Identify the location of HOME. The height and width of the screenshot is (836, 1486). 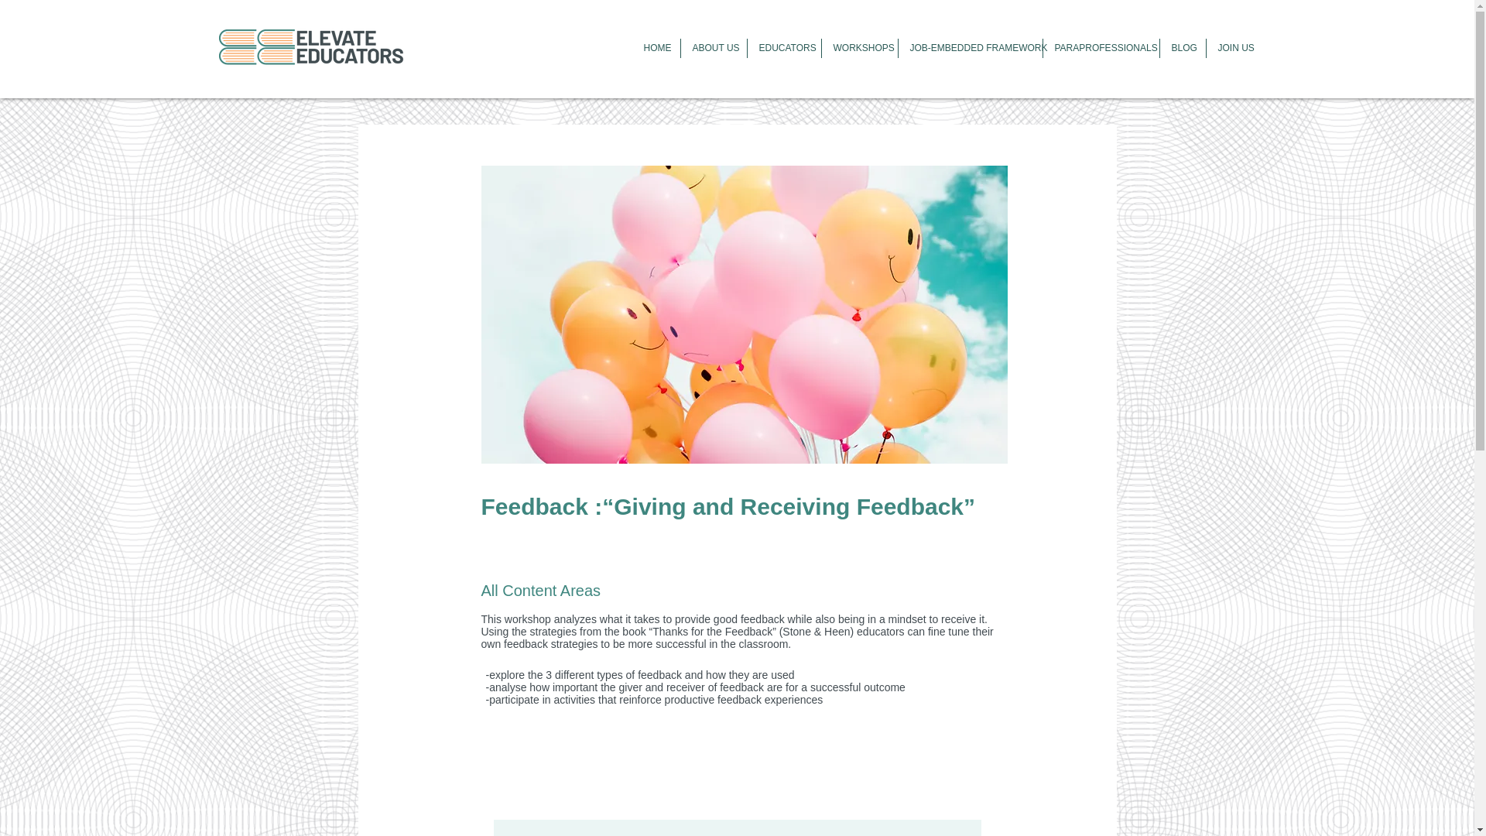
(655, 48).